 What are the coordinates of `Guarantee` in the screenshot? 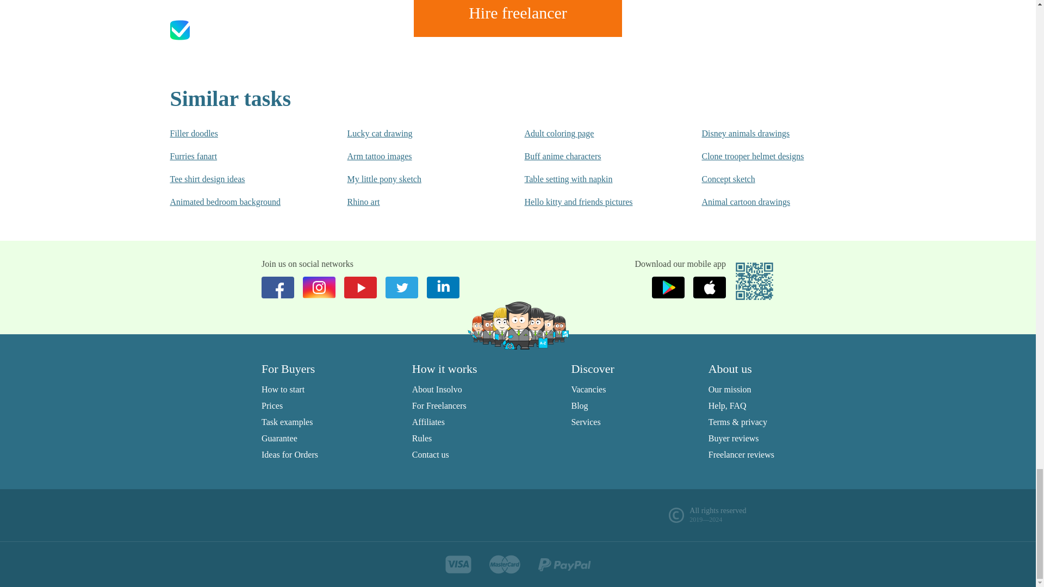 It's located at (279, 438).